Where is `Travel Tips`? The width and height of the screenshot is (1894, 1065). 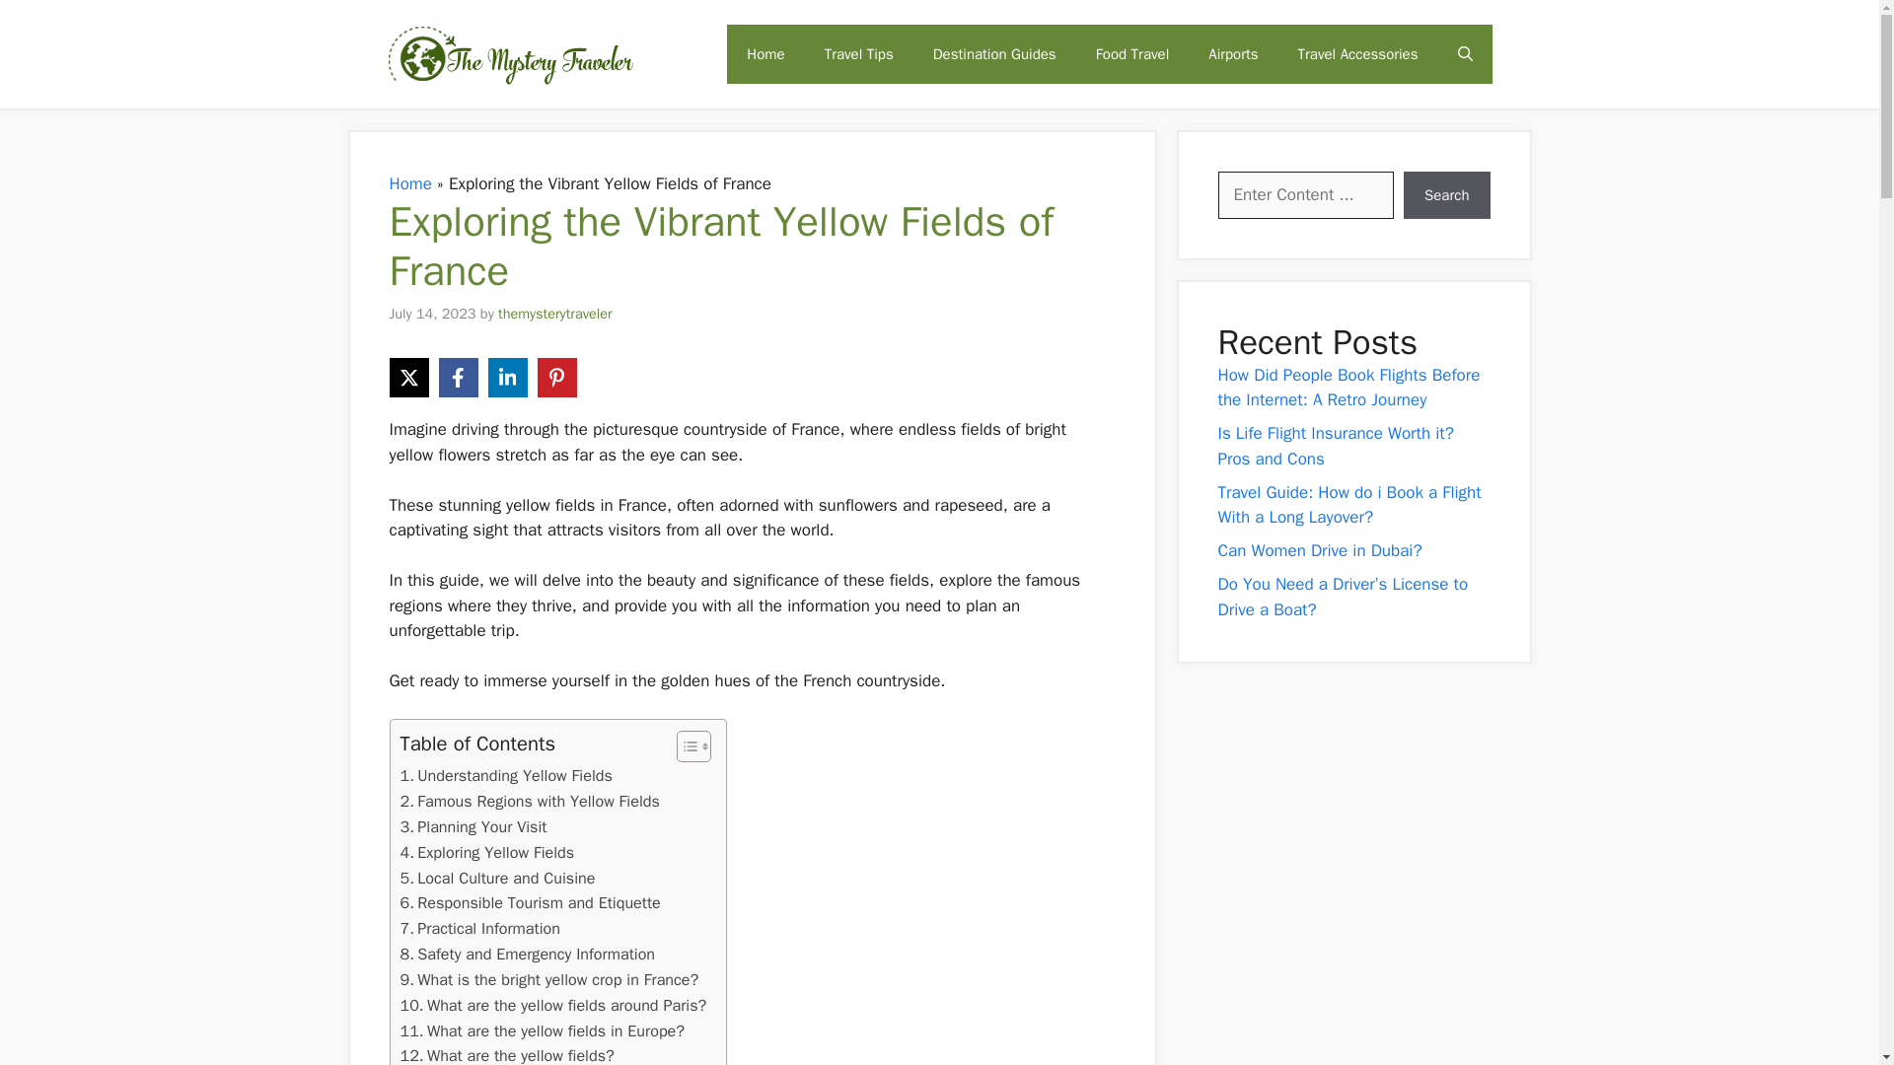
Travel Tips is located at coordinates (858, 53).